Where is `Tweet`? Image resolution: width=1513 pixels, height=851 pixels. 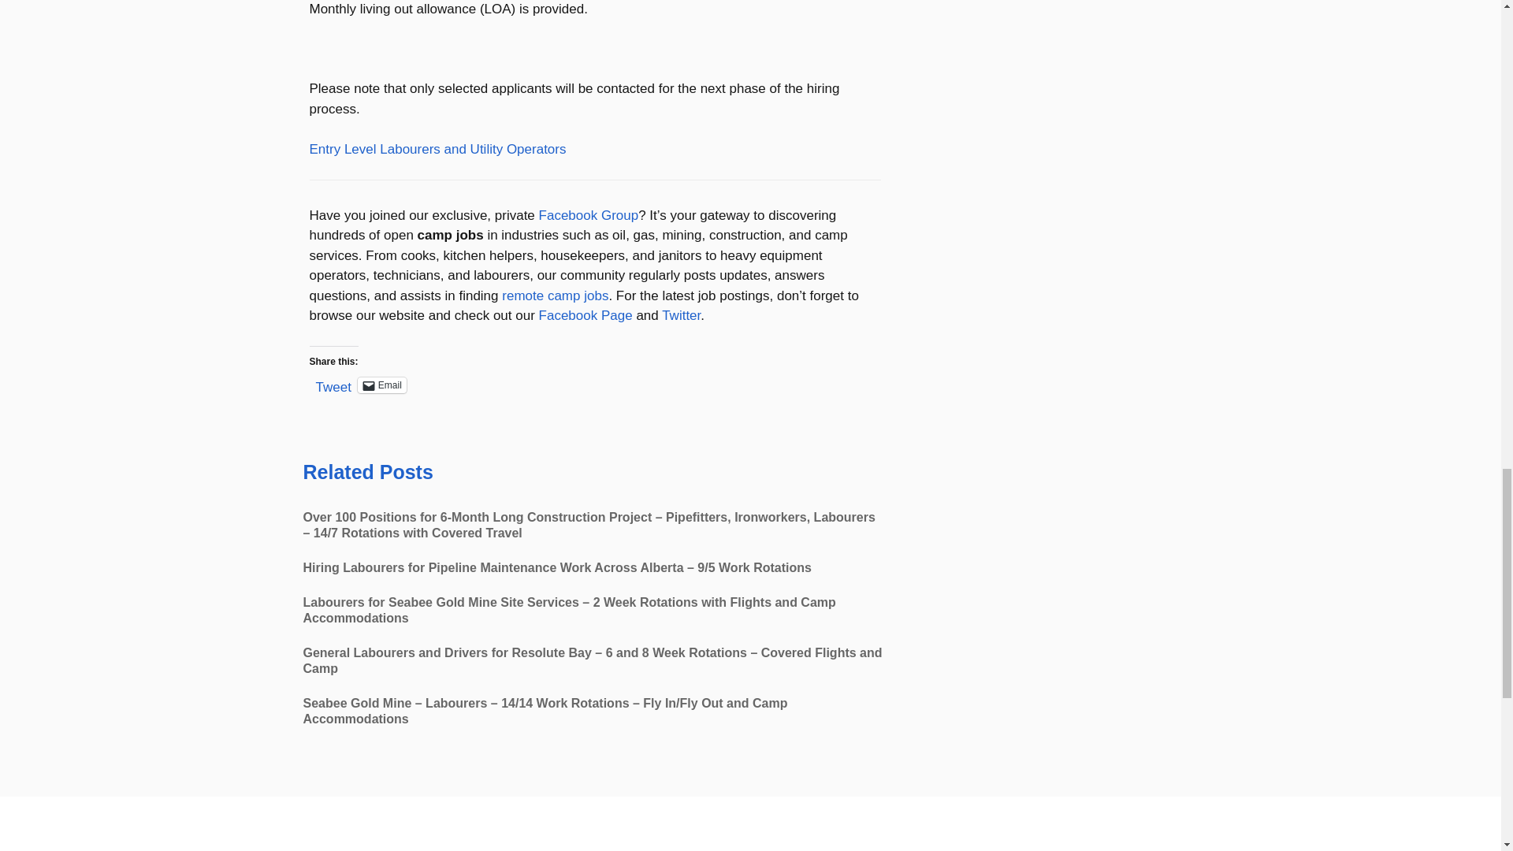 Tweet is located at coordinates (333, 385).